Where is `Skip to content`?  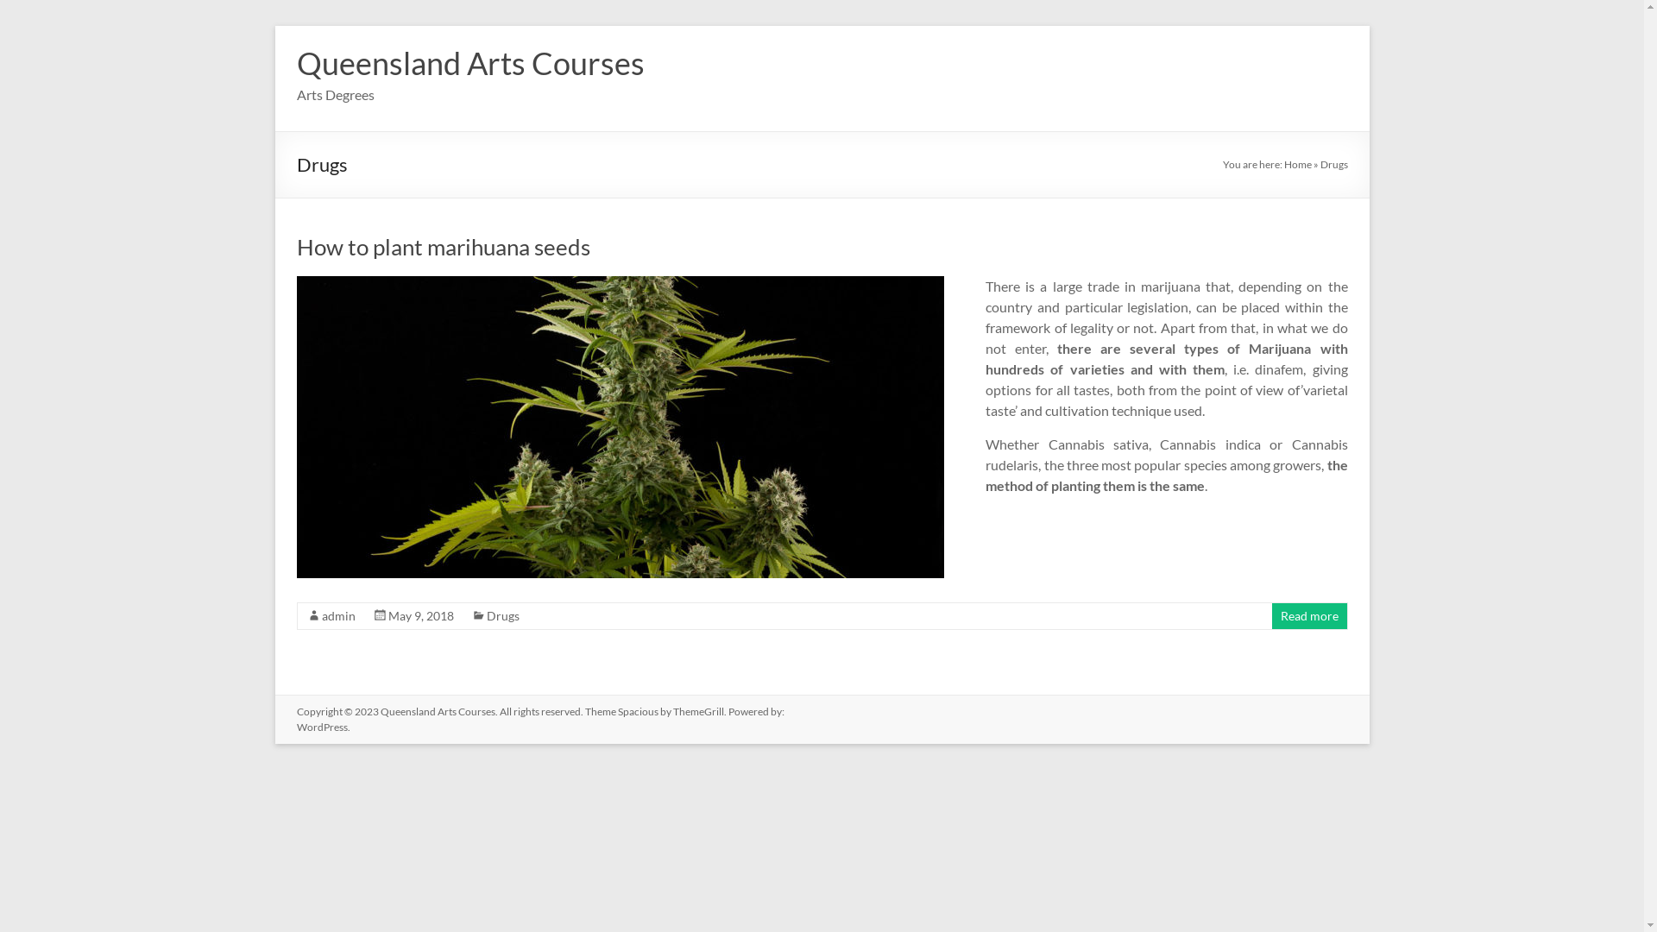 Skip to content is located at coordinates (274, 26).